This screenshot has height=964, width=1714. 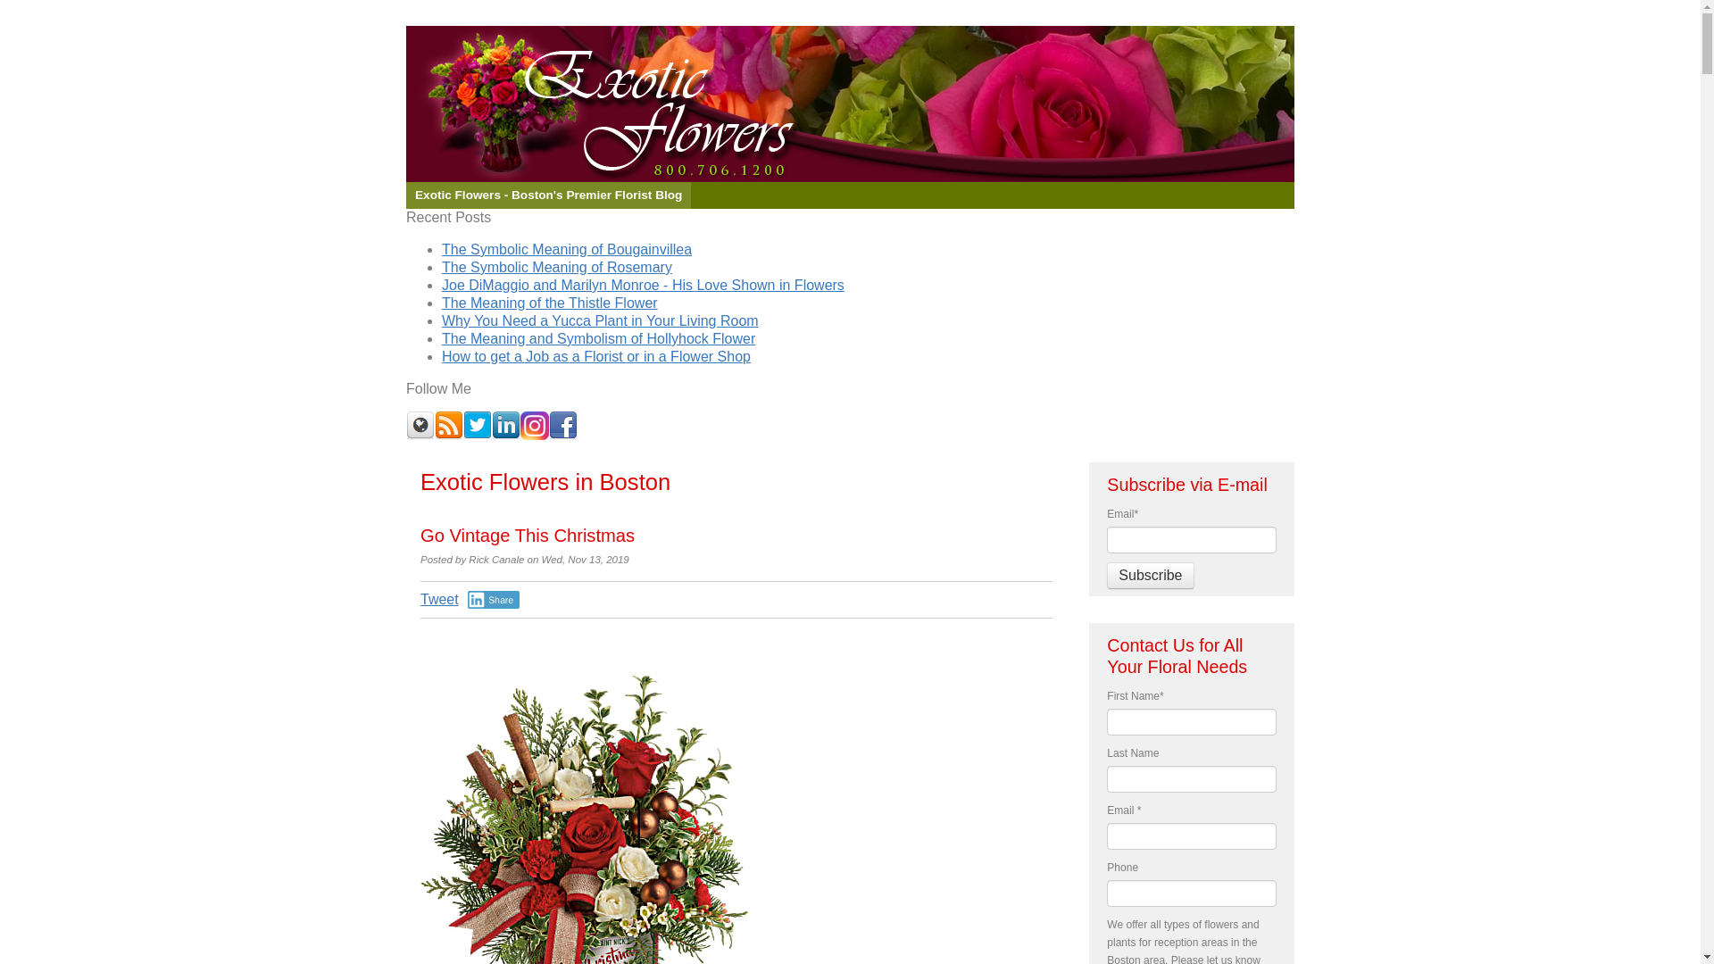 I want to click on The Symbolic Meaning of Rosemary, so click(x=557, y=266).